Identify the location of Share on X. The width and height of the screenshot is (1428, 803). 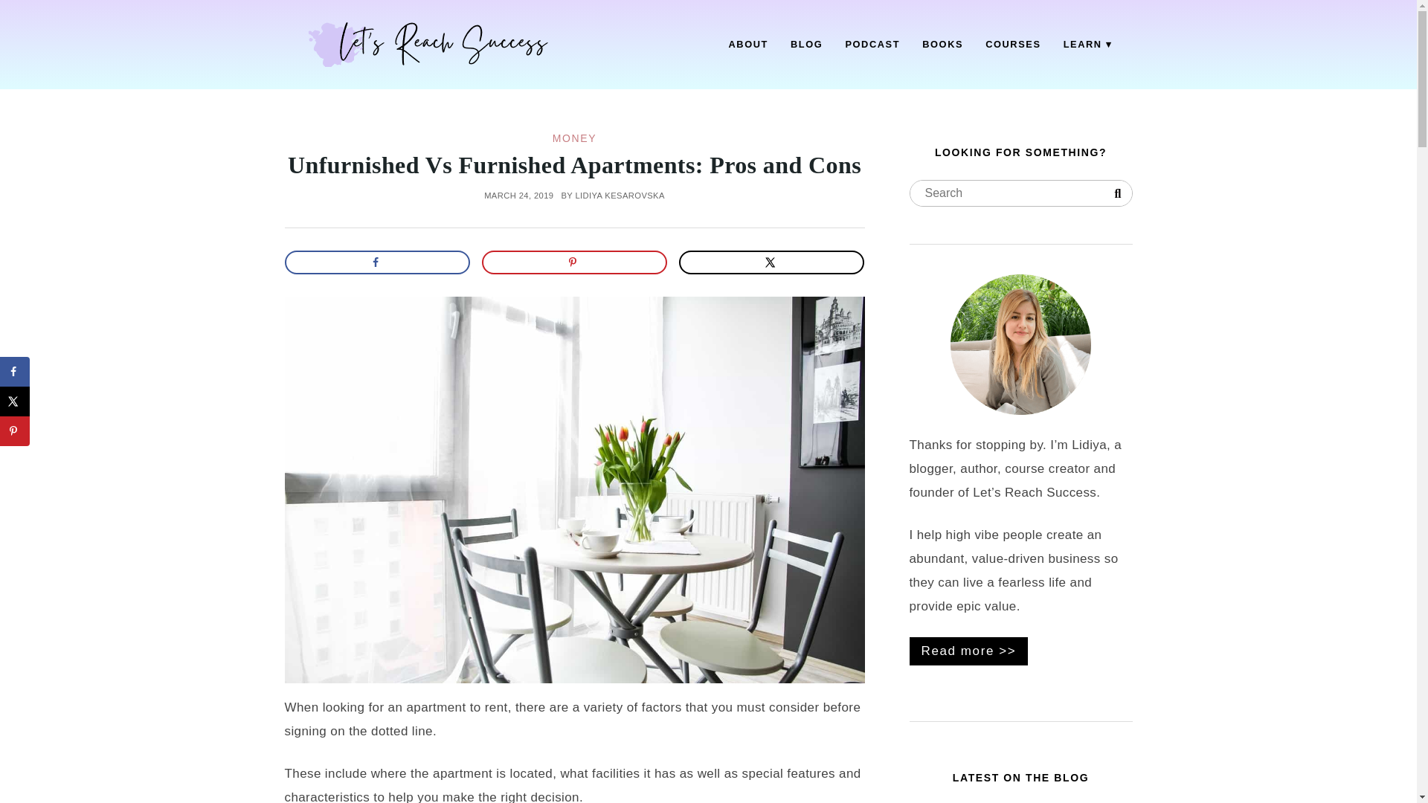
(15, 401).